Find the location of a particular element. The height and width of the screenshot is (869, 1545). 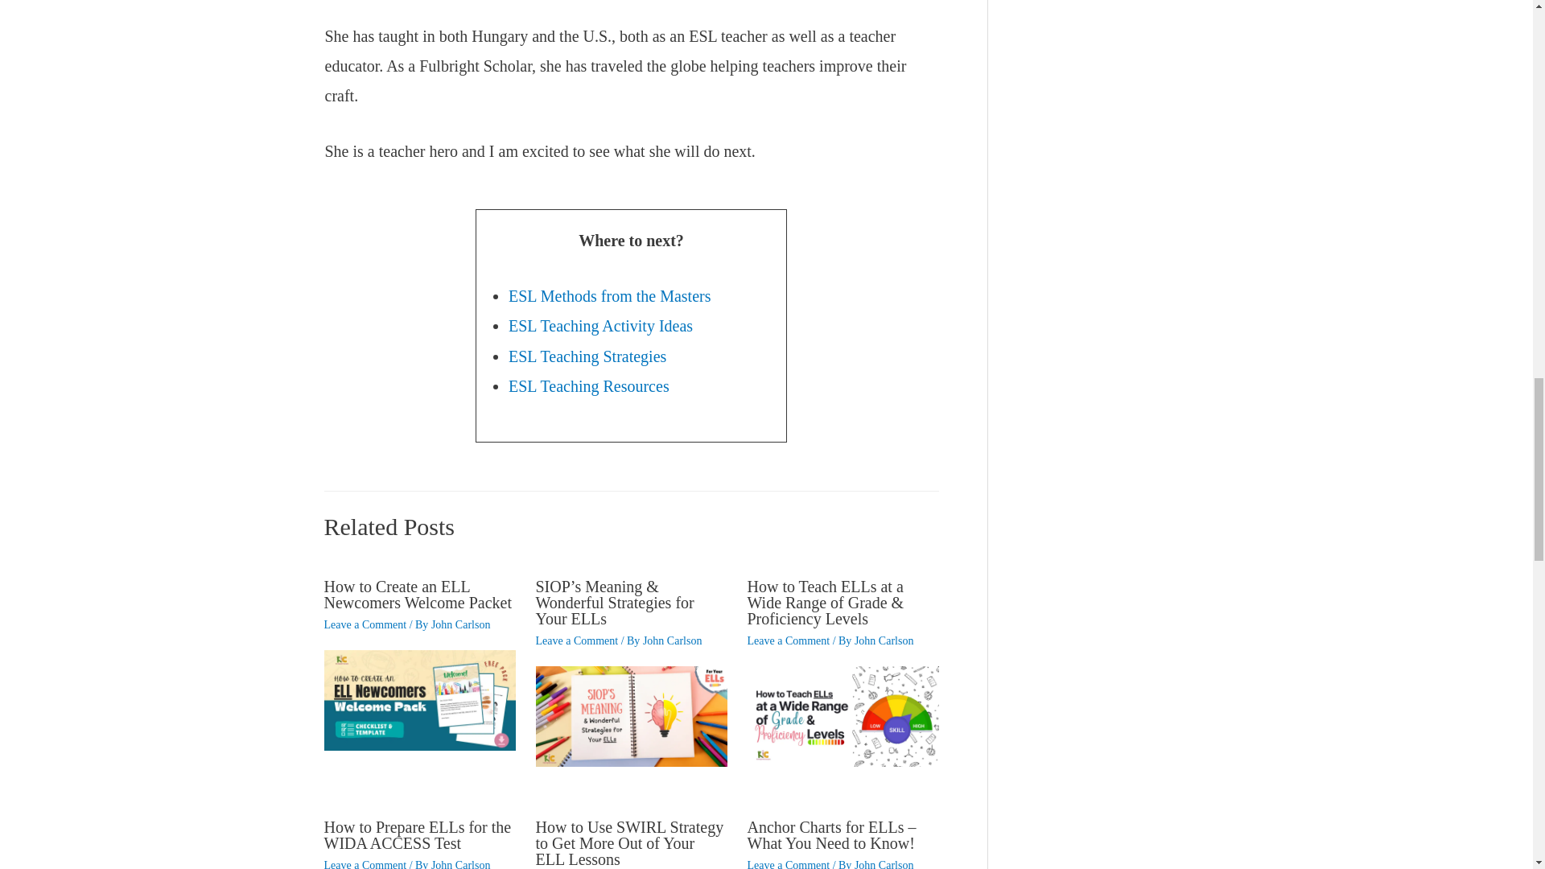

View all posts by John Carlson is located at coordinates (460, 624).